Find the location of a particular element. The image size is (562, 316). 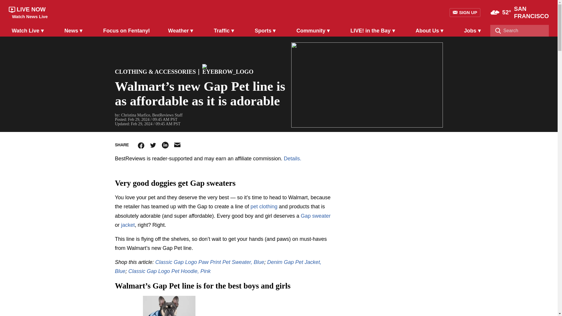

News is located at coordinates (74, 30).